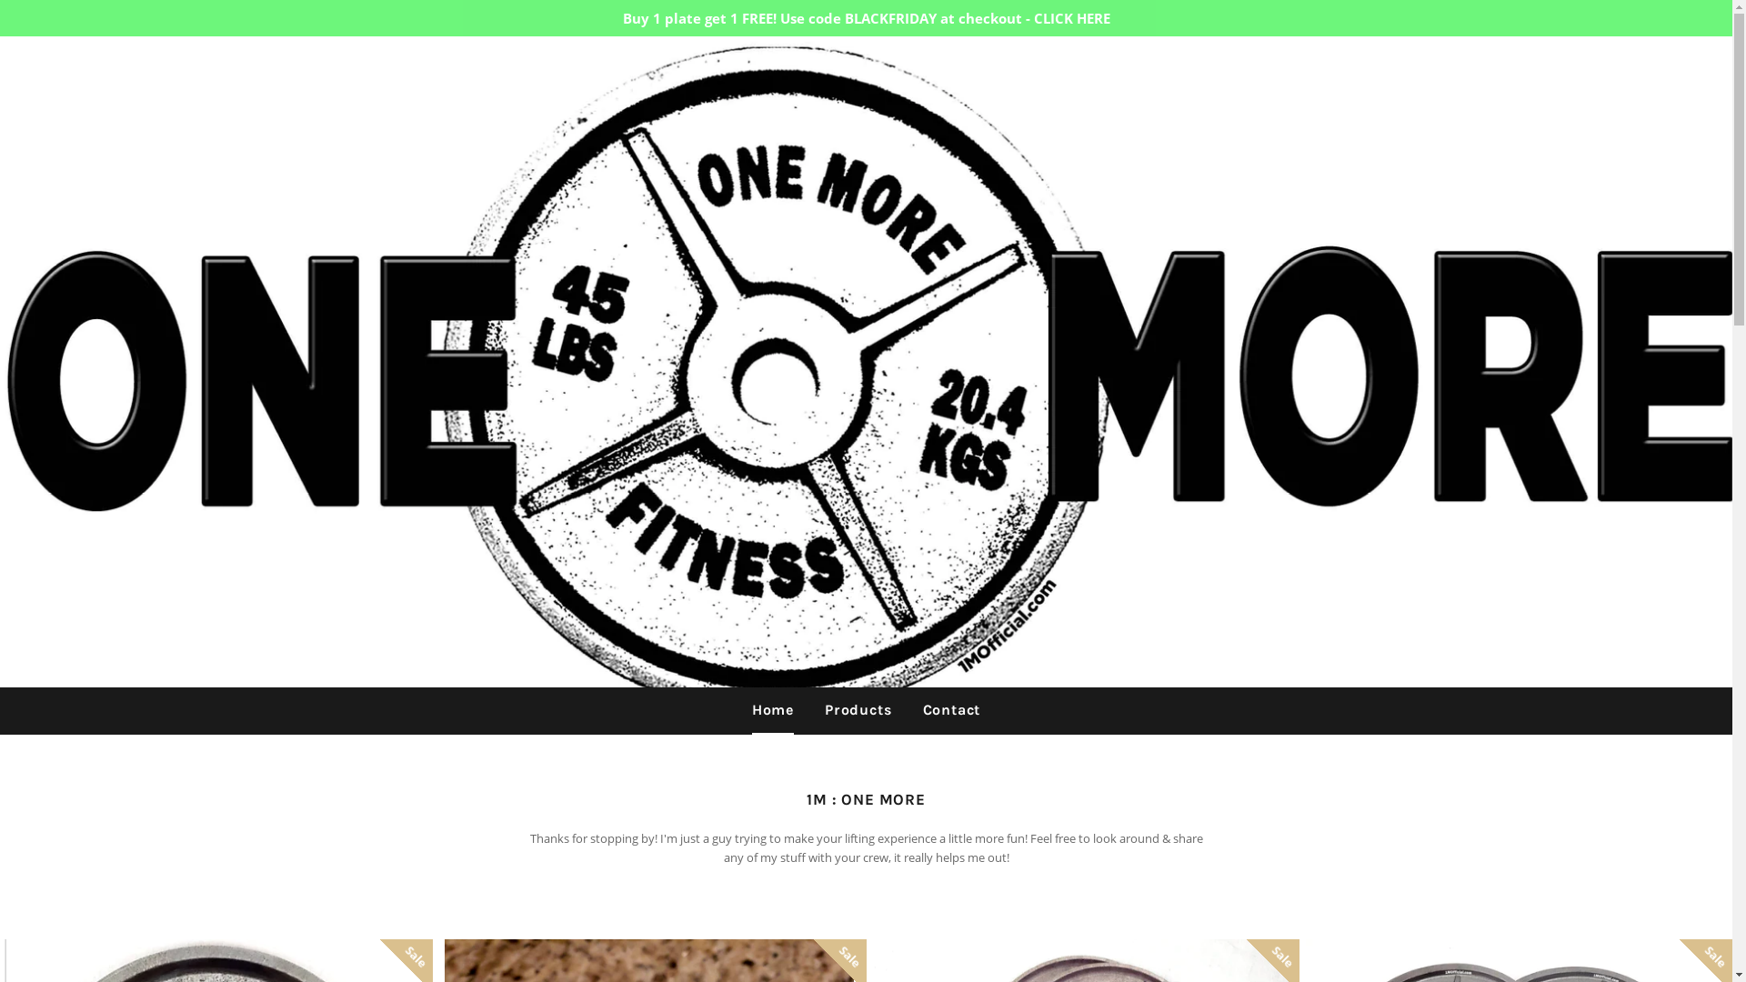  Describe the element at coordinates (952, 710) in the screenshot. I see `Contact` at that location.